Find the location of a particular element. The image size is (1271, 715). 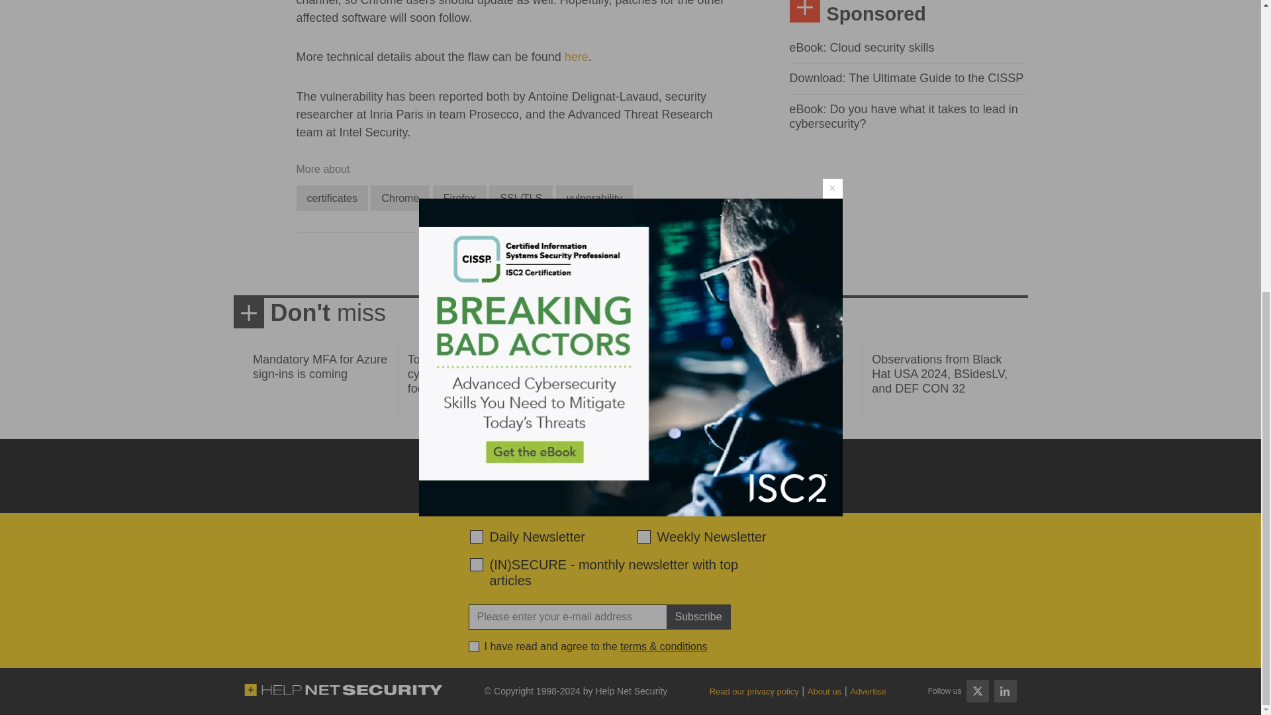

certificates is located at coordinates (332, 197).